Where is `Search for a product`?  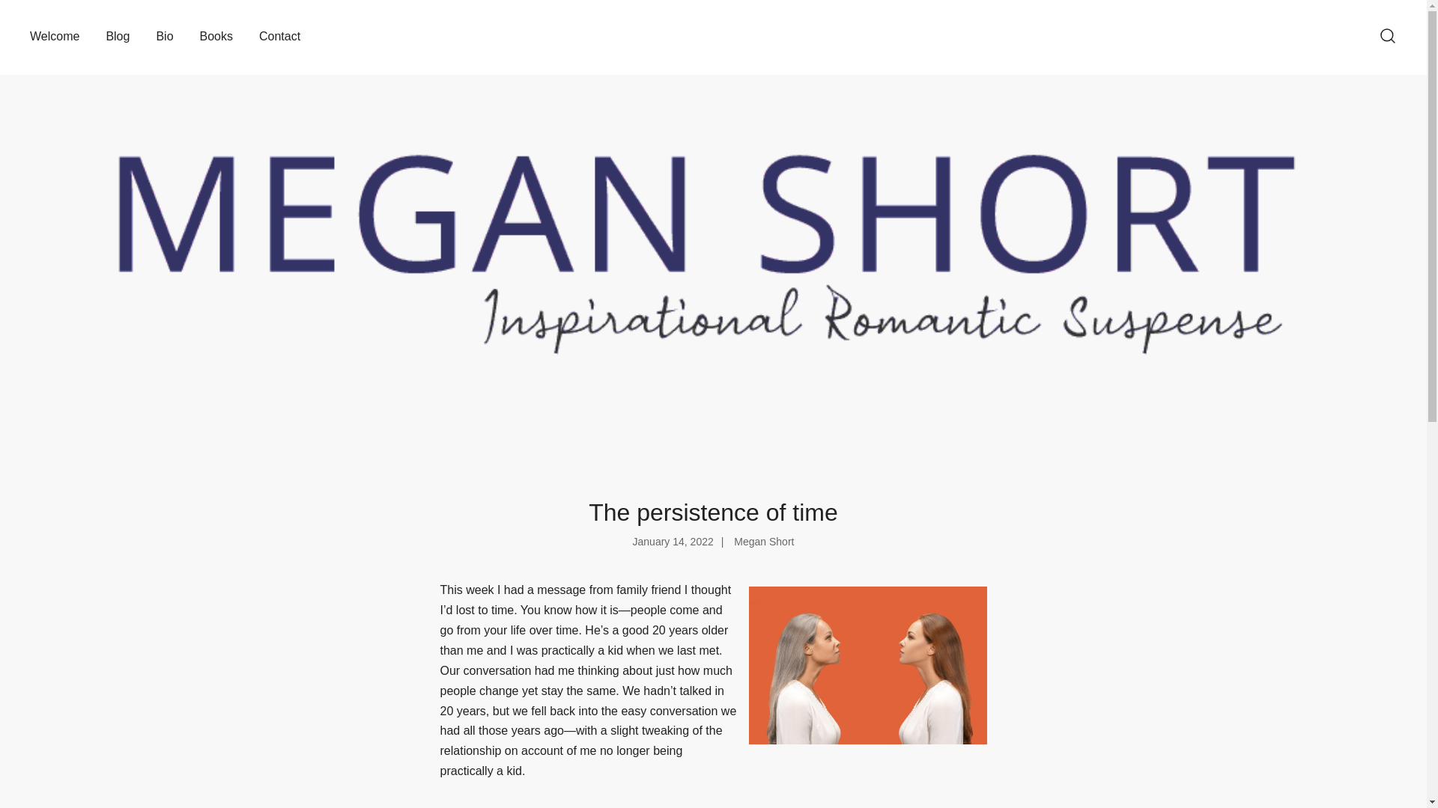
Search for a product is located at coordinates (1387, 36).